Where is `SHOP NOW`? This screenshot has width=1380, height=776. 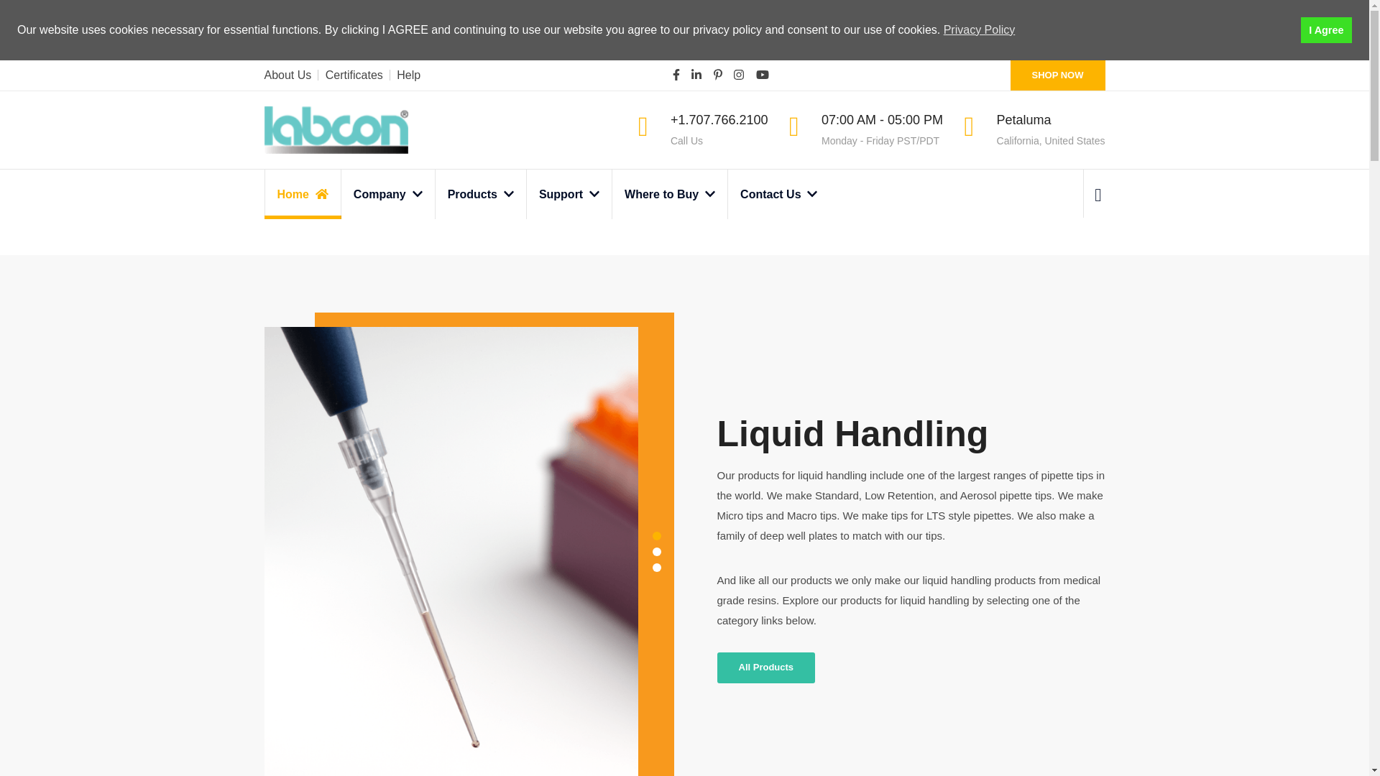
SHOP NOW is located at coordinates (1057, 76).